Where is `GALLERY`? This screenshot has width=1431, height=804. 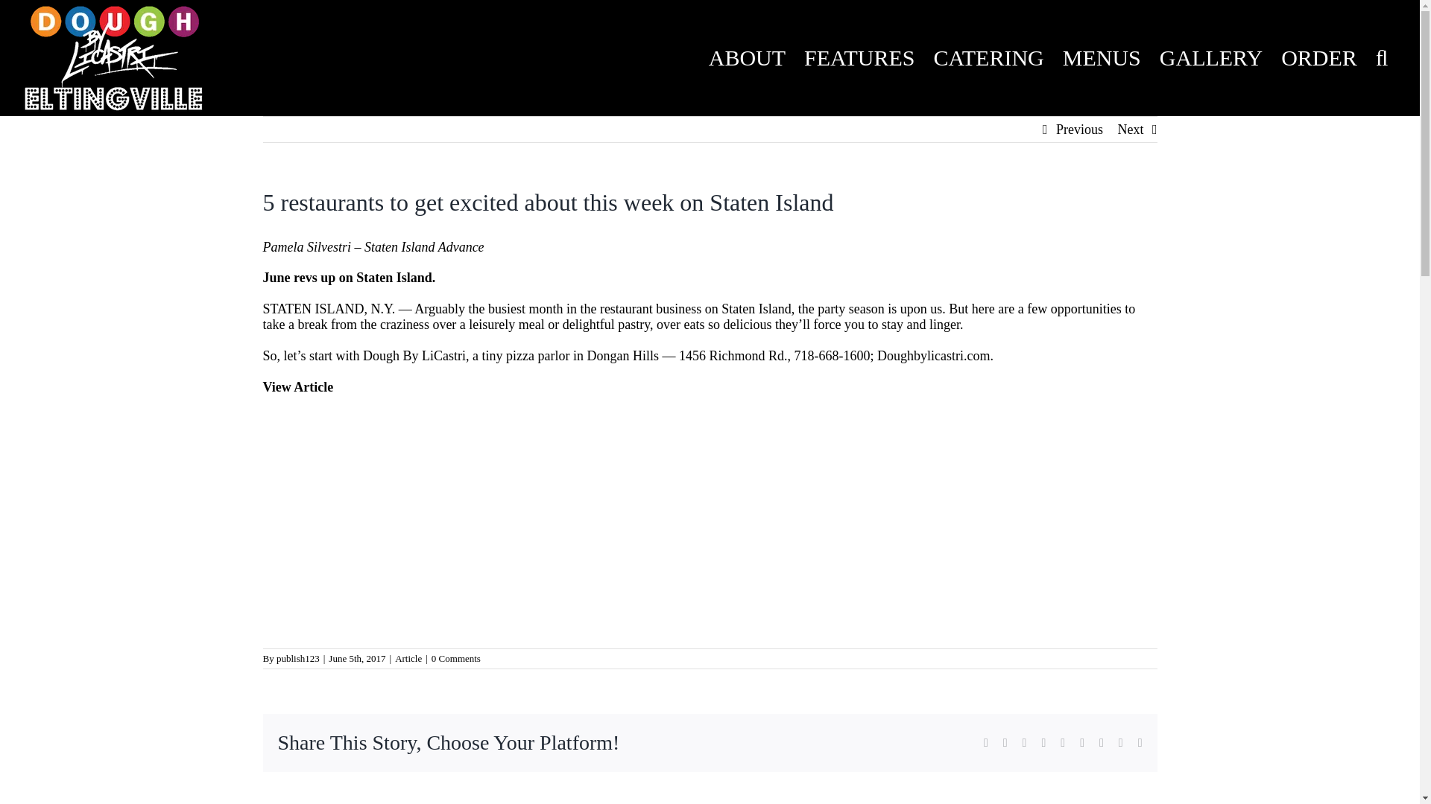
GALLERY is located at coordinates (1210, 58).